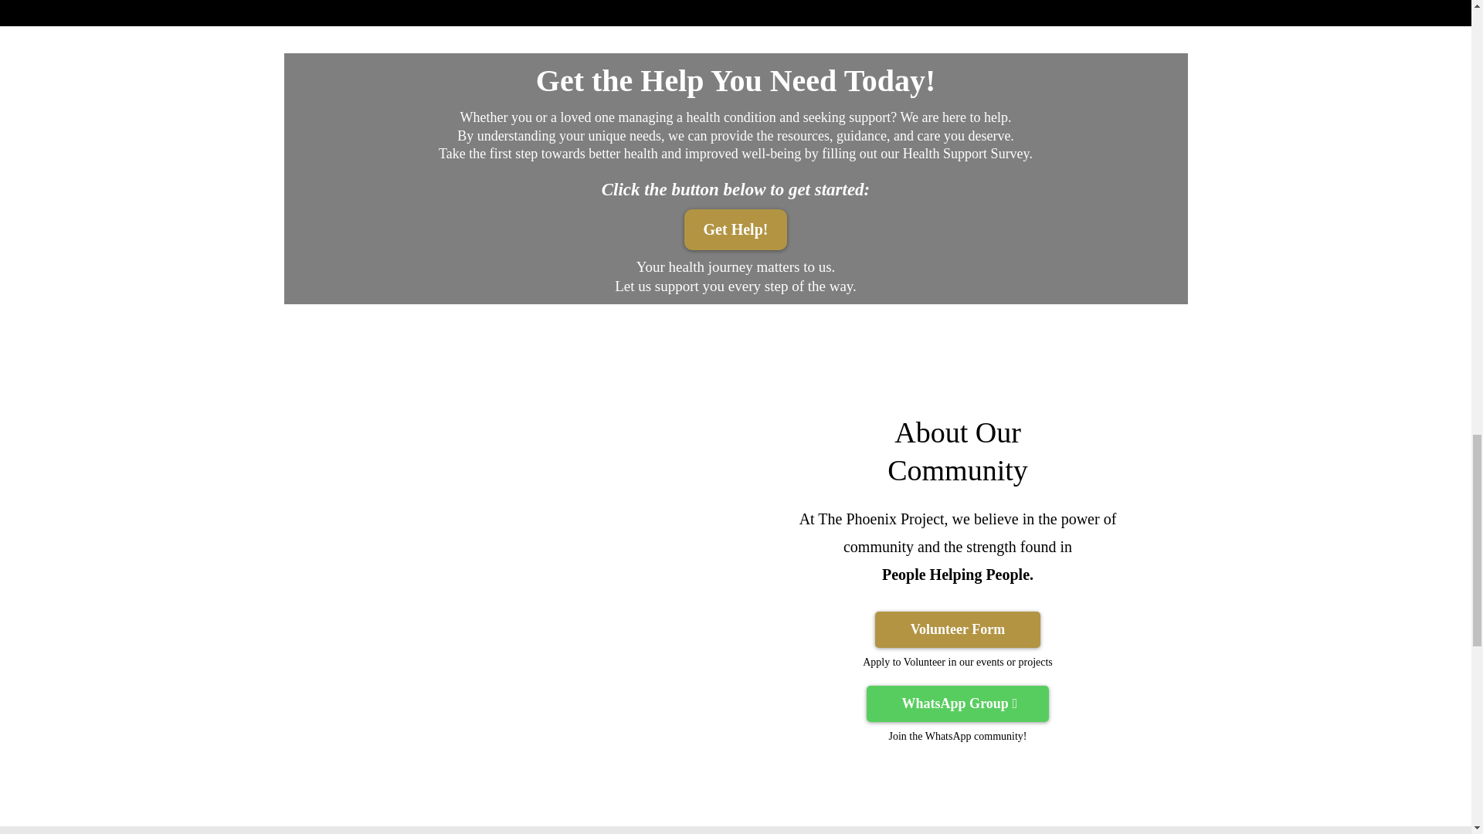 This screenshot has height=834, width=1483. What do you see at coordinates (958, 629) in the screenshot?
I see `Volunteer Form` at bounding box center [958, 629].